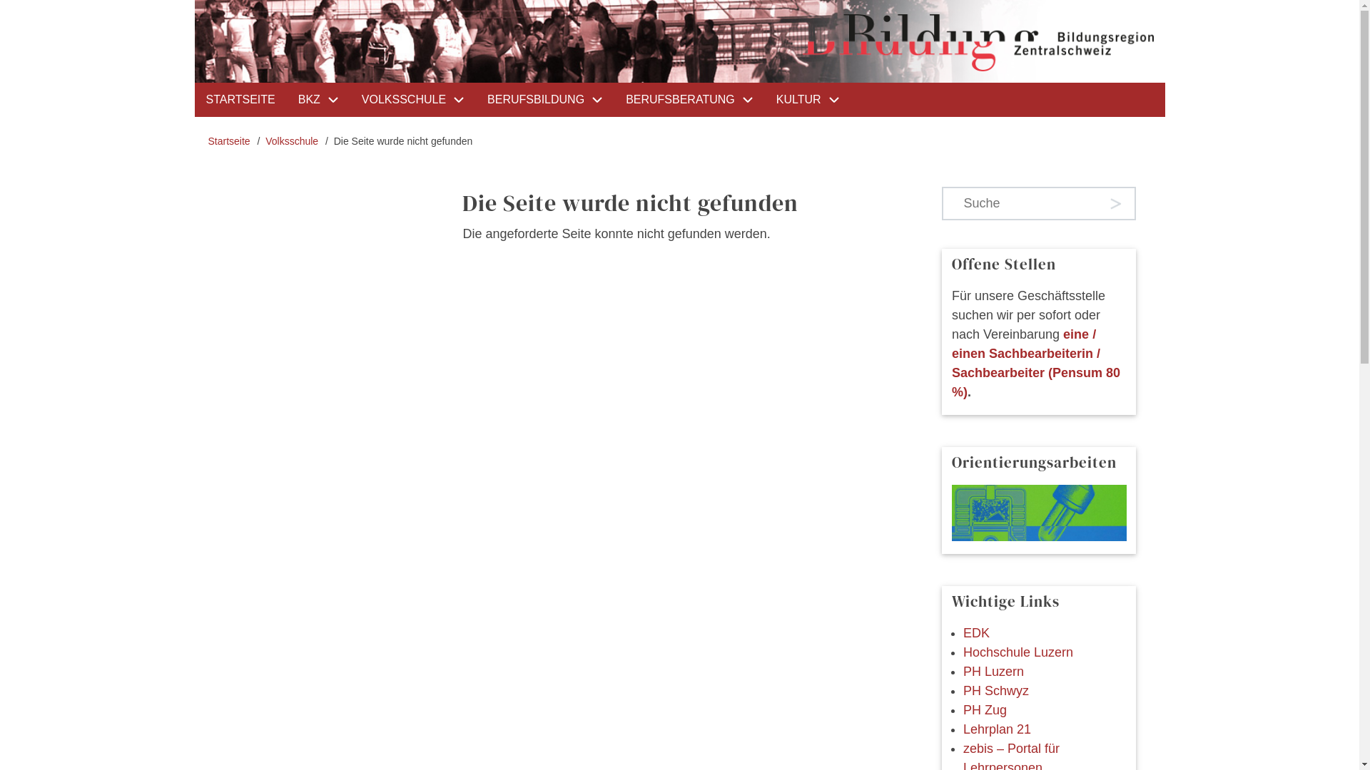  What do you see at coordinates (808, 100) in the screenshot?
I see `KULTUR` at bounding box center [808, 100].